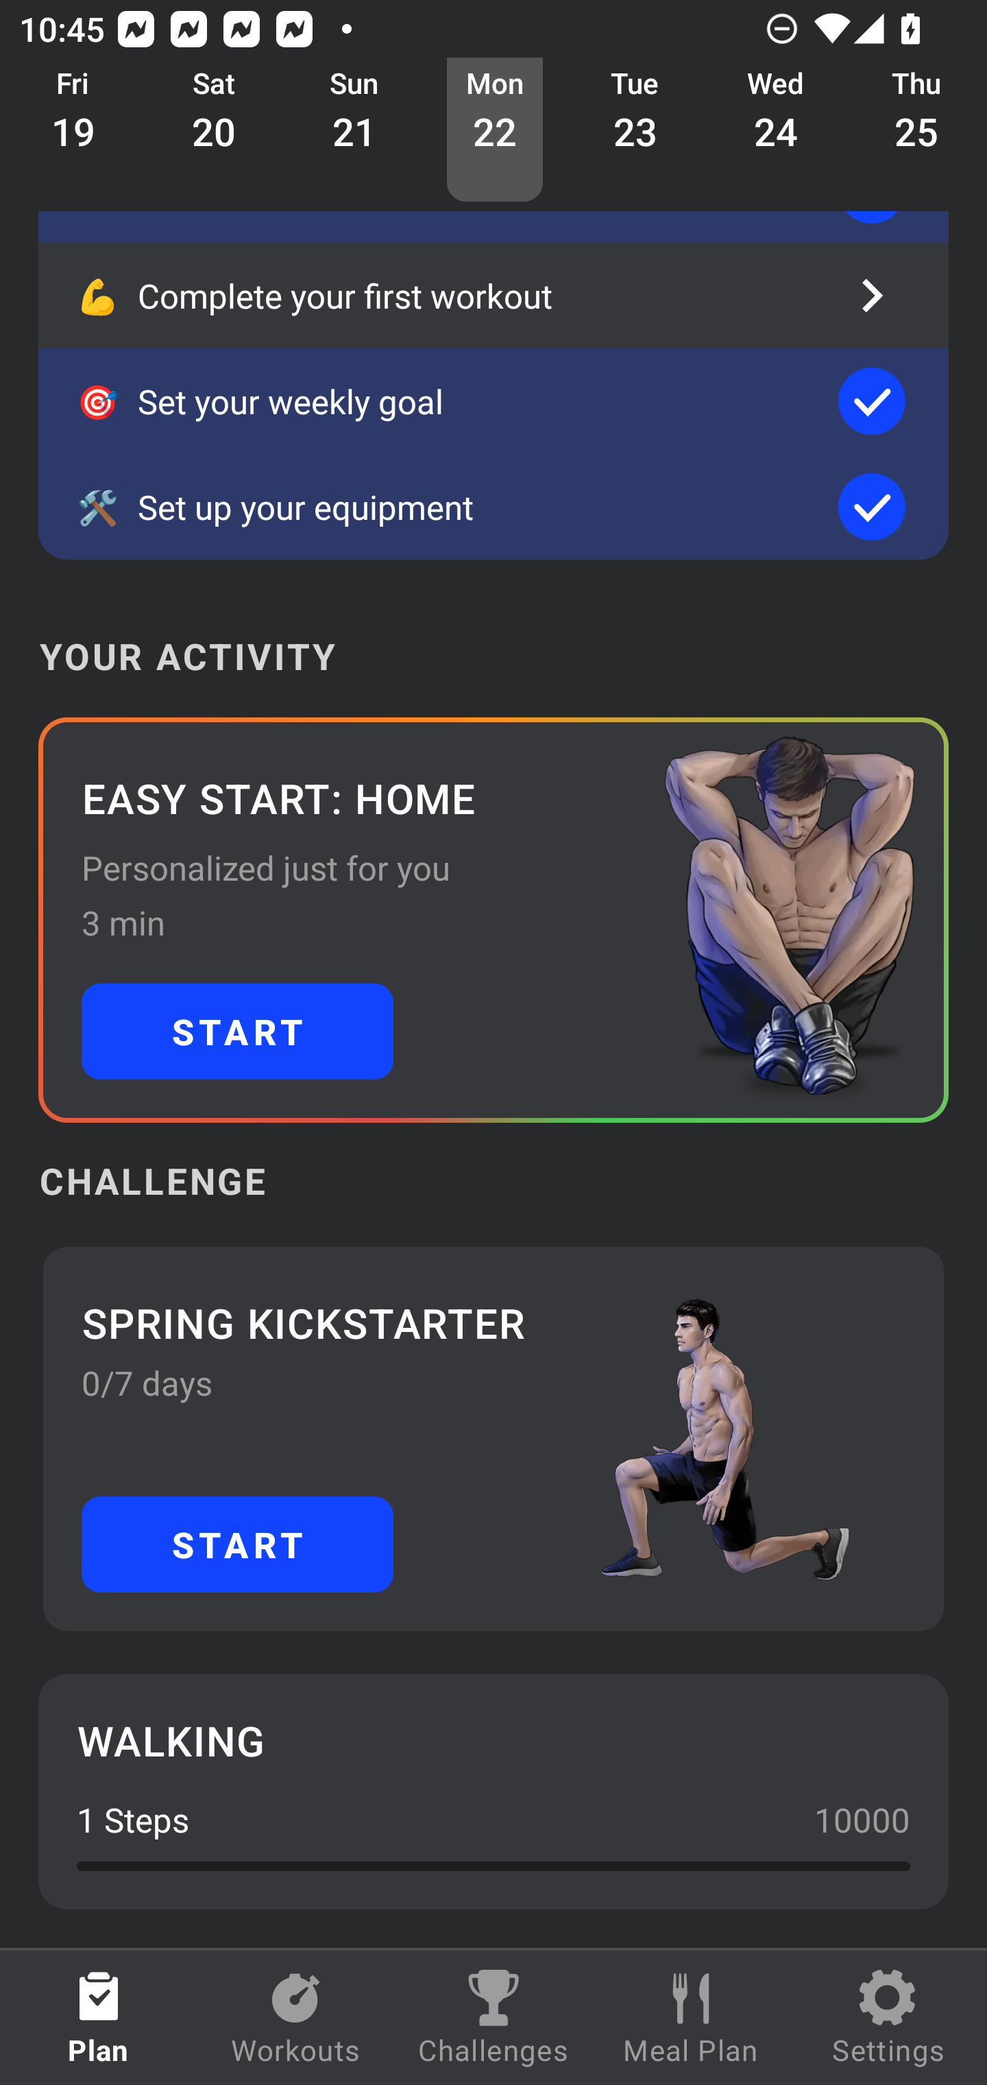 The height and width of the screenshot is (2085, 987). I want to click on Sun 21, so click(354, 130).